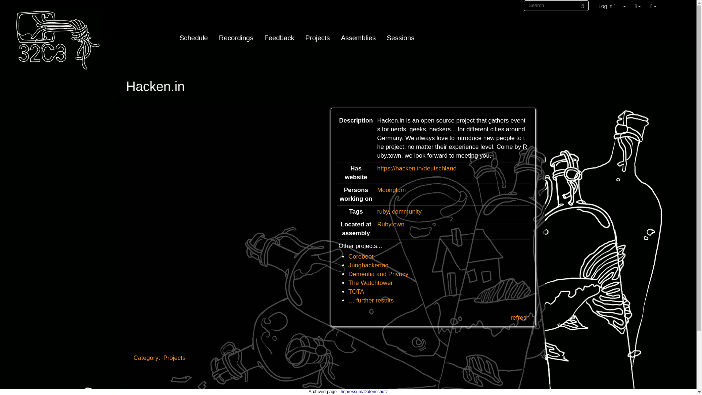 The width and height of the screenshot is (702, 395). Describe the element at coordinates (371, 283) in the screenshot. I see `The Watchtower` at that location.